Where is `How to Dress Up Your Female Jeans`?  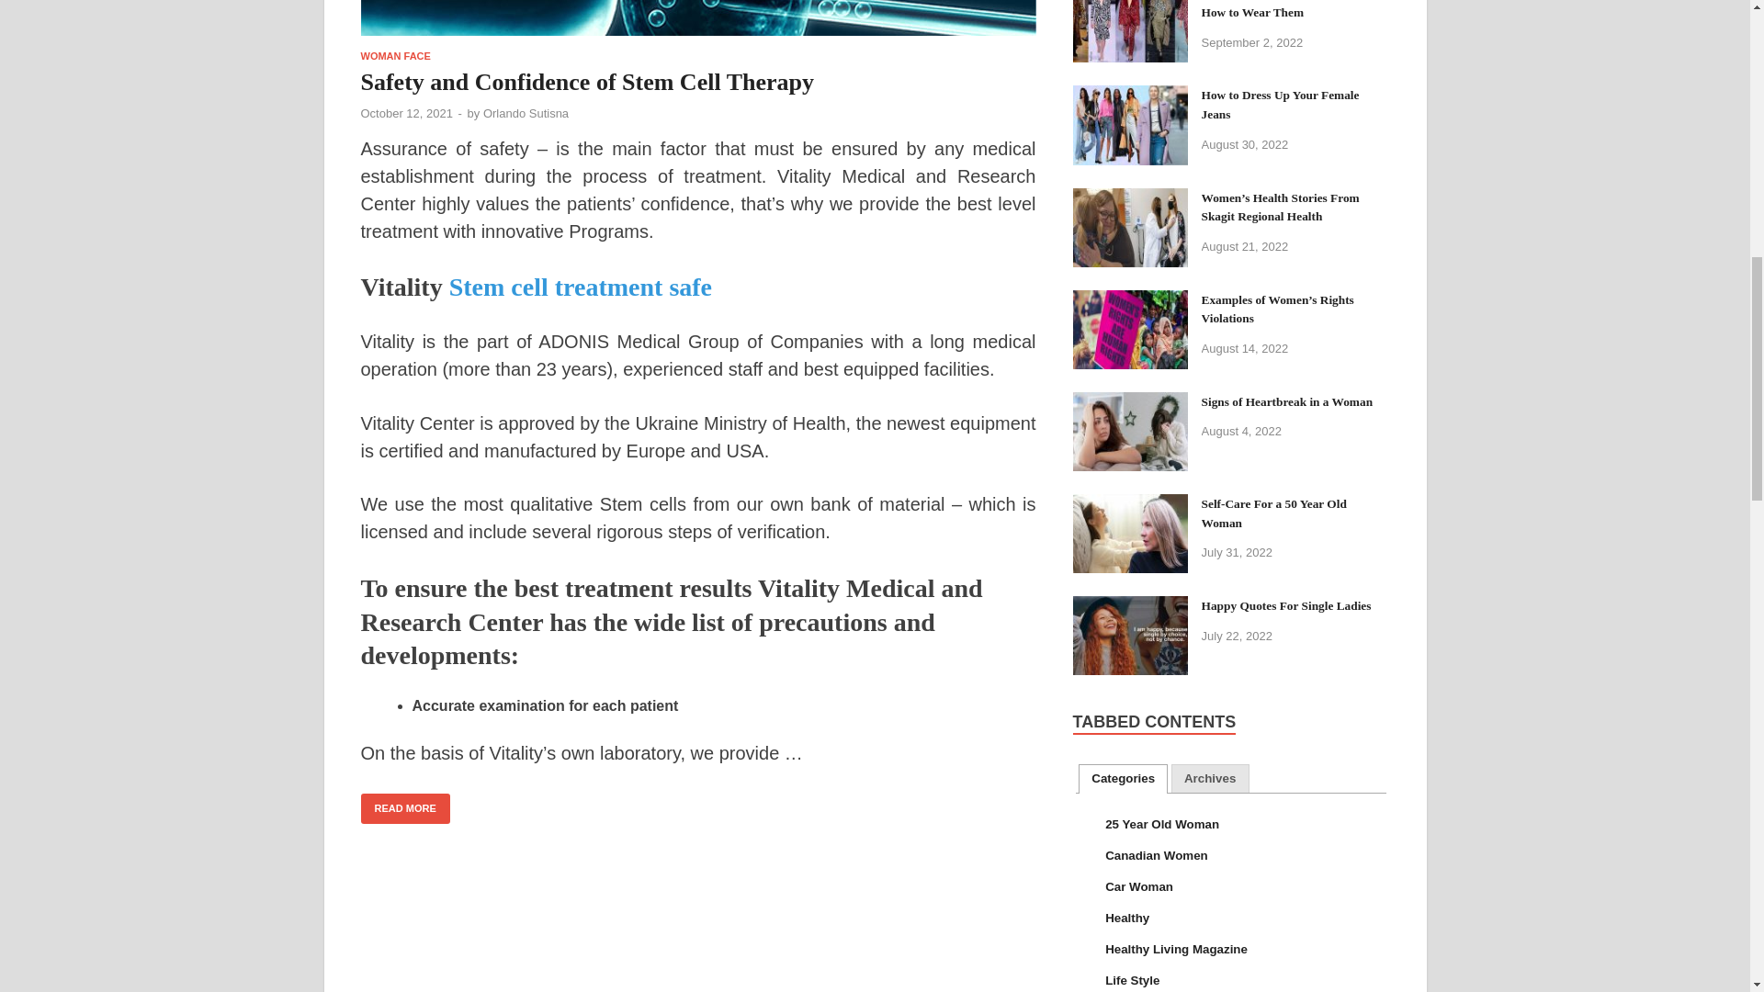 How to Dress Up Your Female Jeans is located at coordinates (1130, 97).